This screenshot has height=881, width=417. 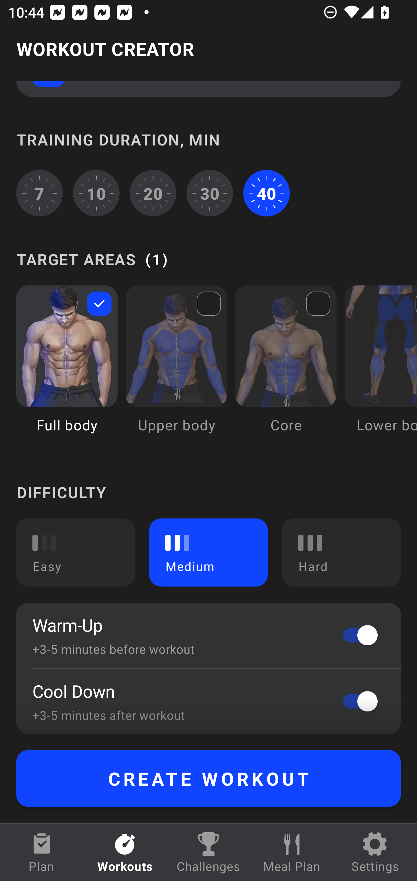 I want to click on 30, so click(x=210, y=193).